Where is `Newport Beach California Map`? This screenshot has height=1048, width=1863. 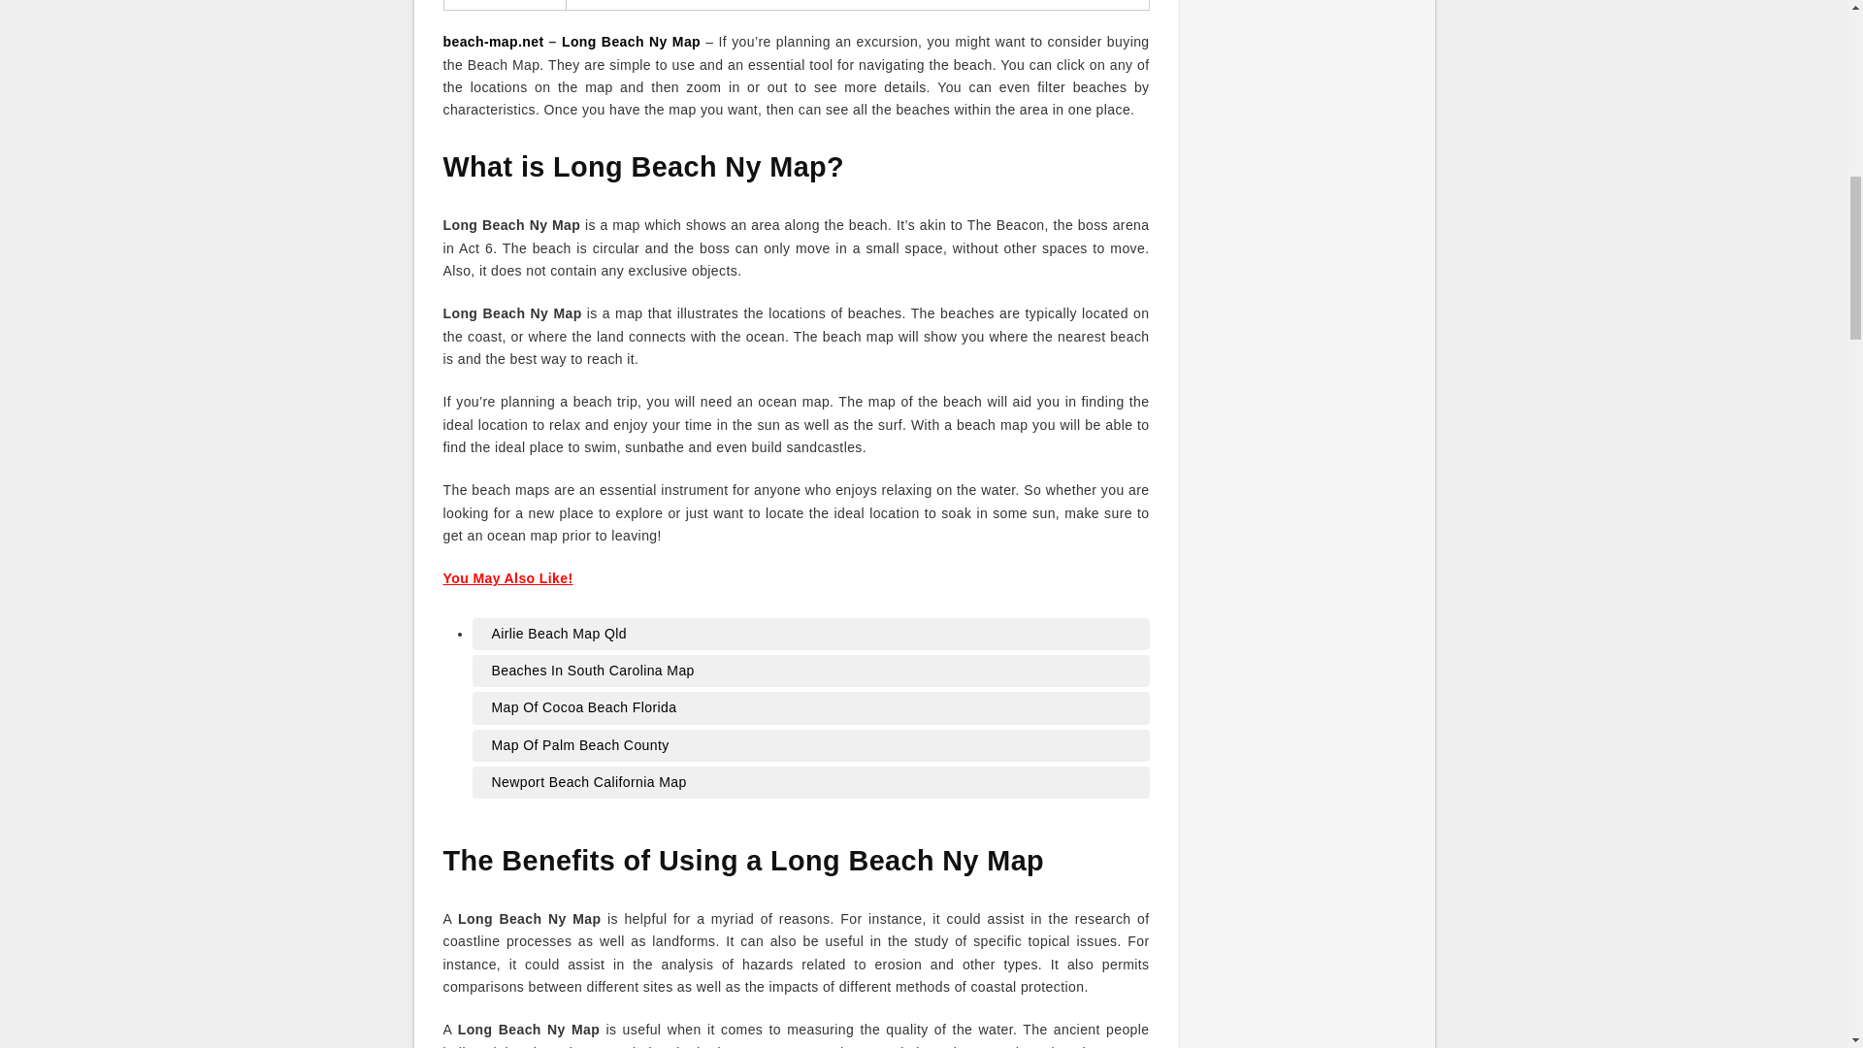 Newport Beach California Map is located at coordinates (809, 782).